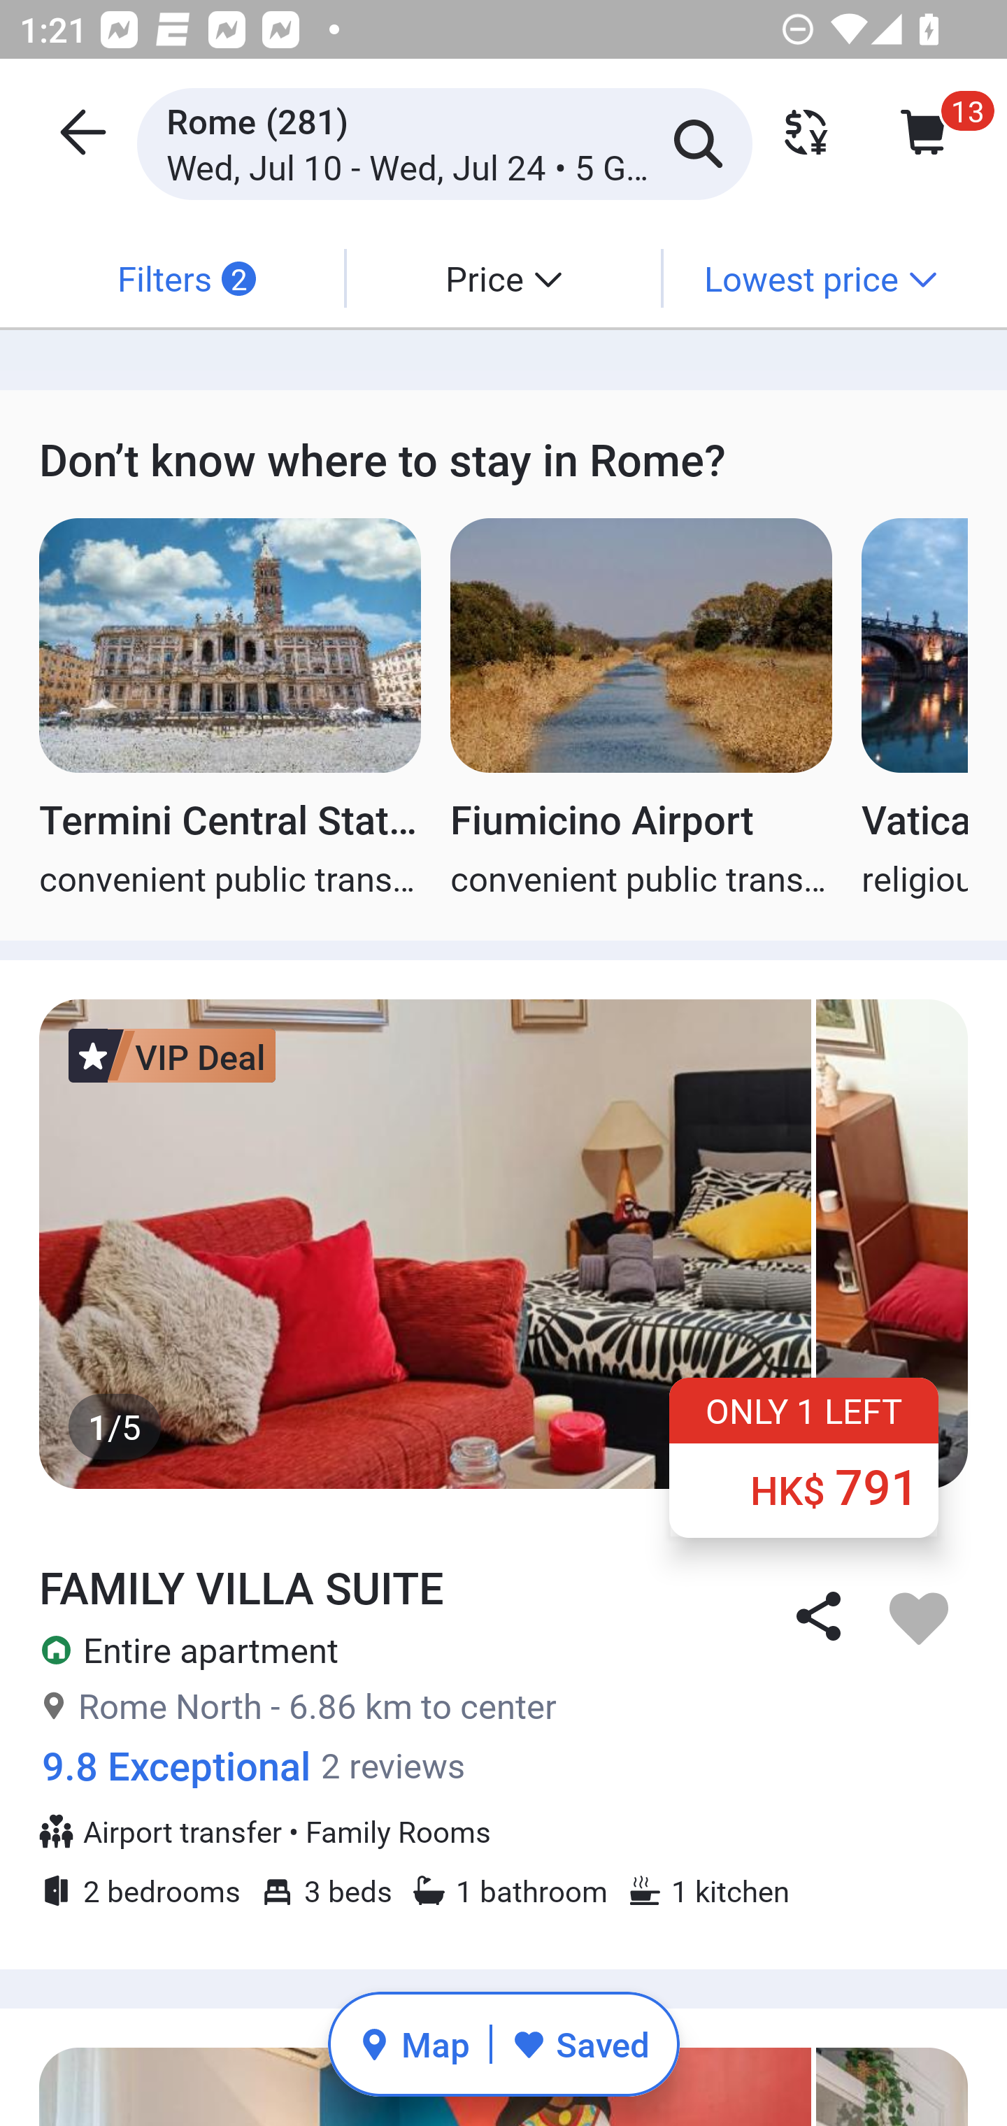 The image size is (1007, 2126). I want to click on Rome (281) Wed, Jul 10 - Wed, Jul 24 • 5 Guests, so click(444, 143).